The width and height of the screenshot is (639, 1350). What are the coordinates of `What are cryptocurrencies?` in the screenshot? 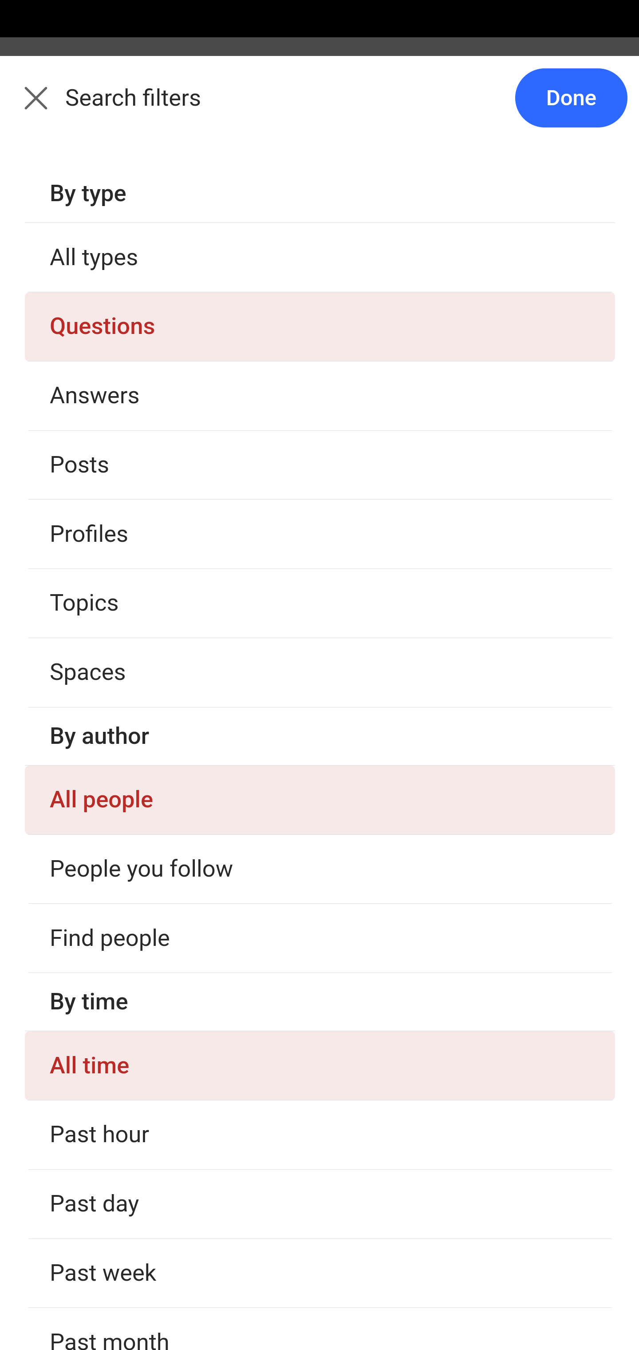 It's located at (320, 524).